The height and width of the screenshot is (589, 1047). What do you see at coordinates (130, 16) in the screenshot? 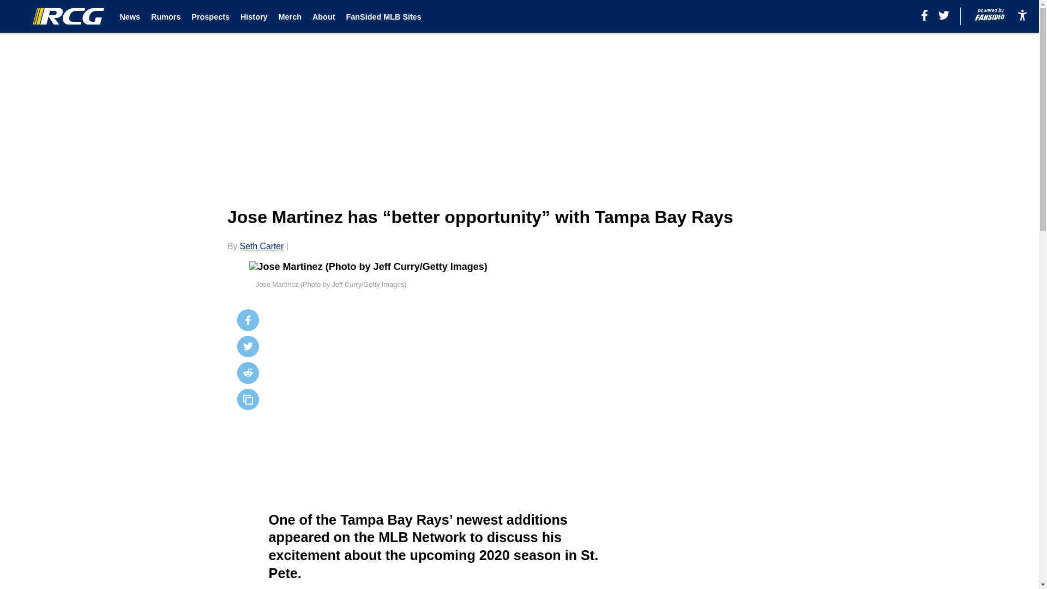
I see `News` at bounding box center [130, 16].